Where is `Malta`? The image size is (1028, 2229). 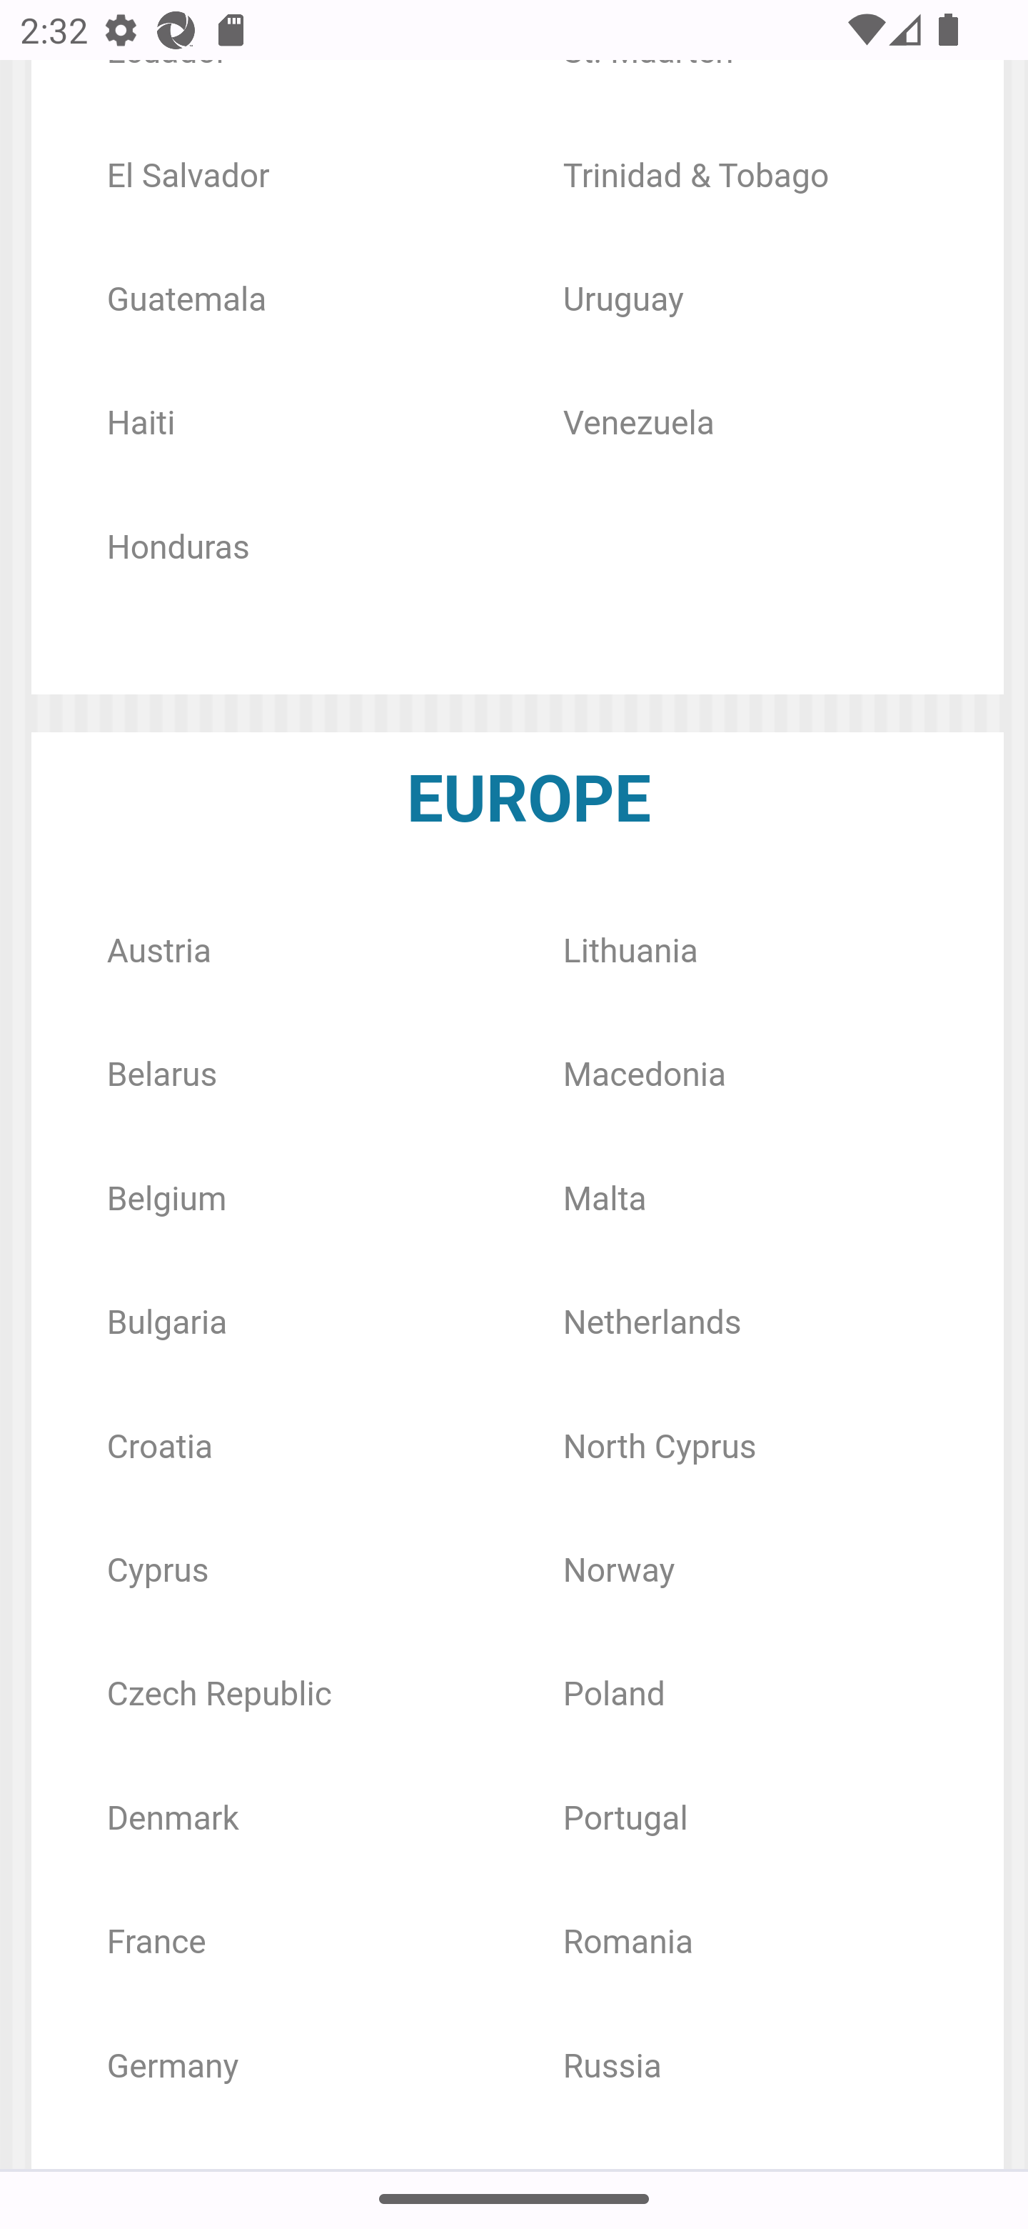
Malta is located at coordinates (604, 1200).